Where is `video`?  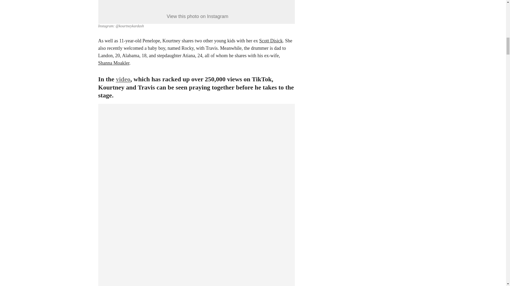
video is located at coordinates (123, 79).